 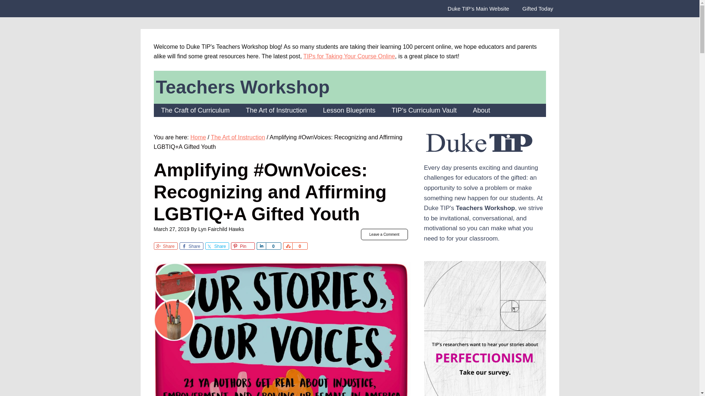 What do you see at coordinates (481, 110) in the screenshot?
I see `About` at bounding box center [481, 110].